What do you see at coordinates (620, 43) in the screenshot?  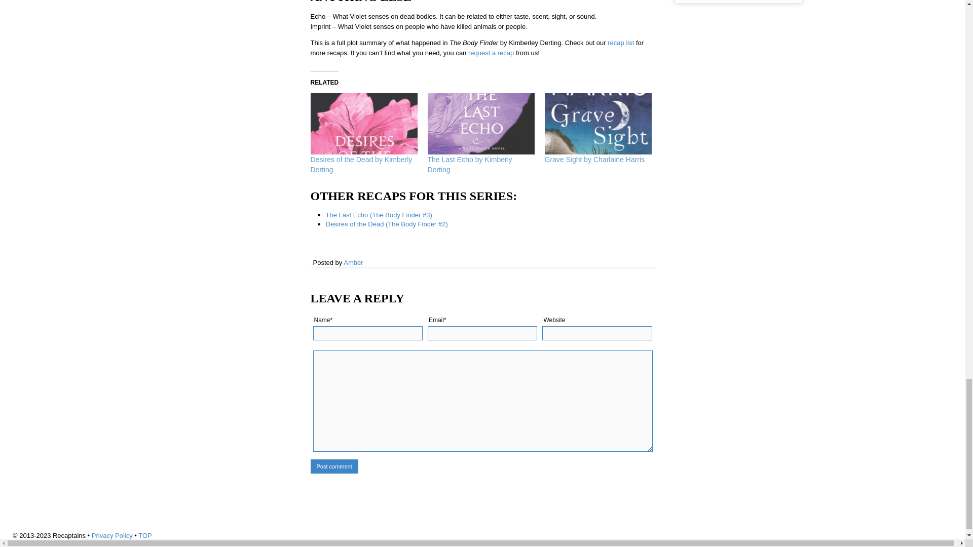 I see `recap list` at bounding box center [620, 43].